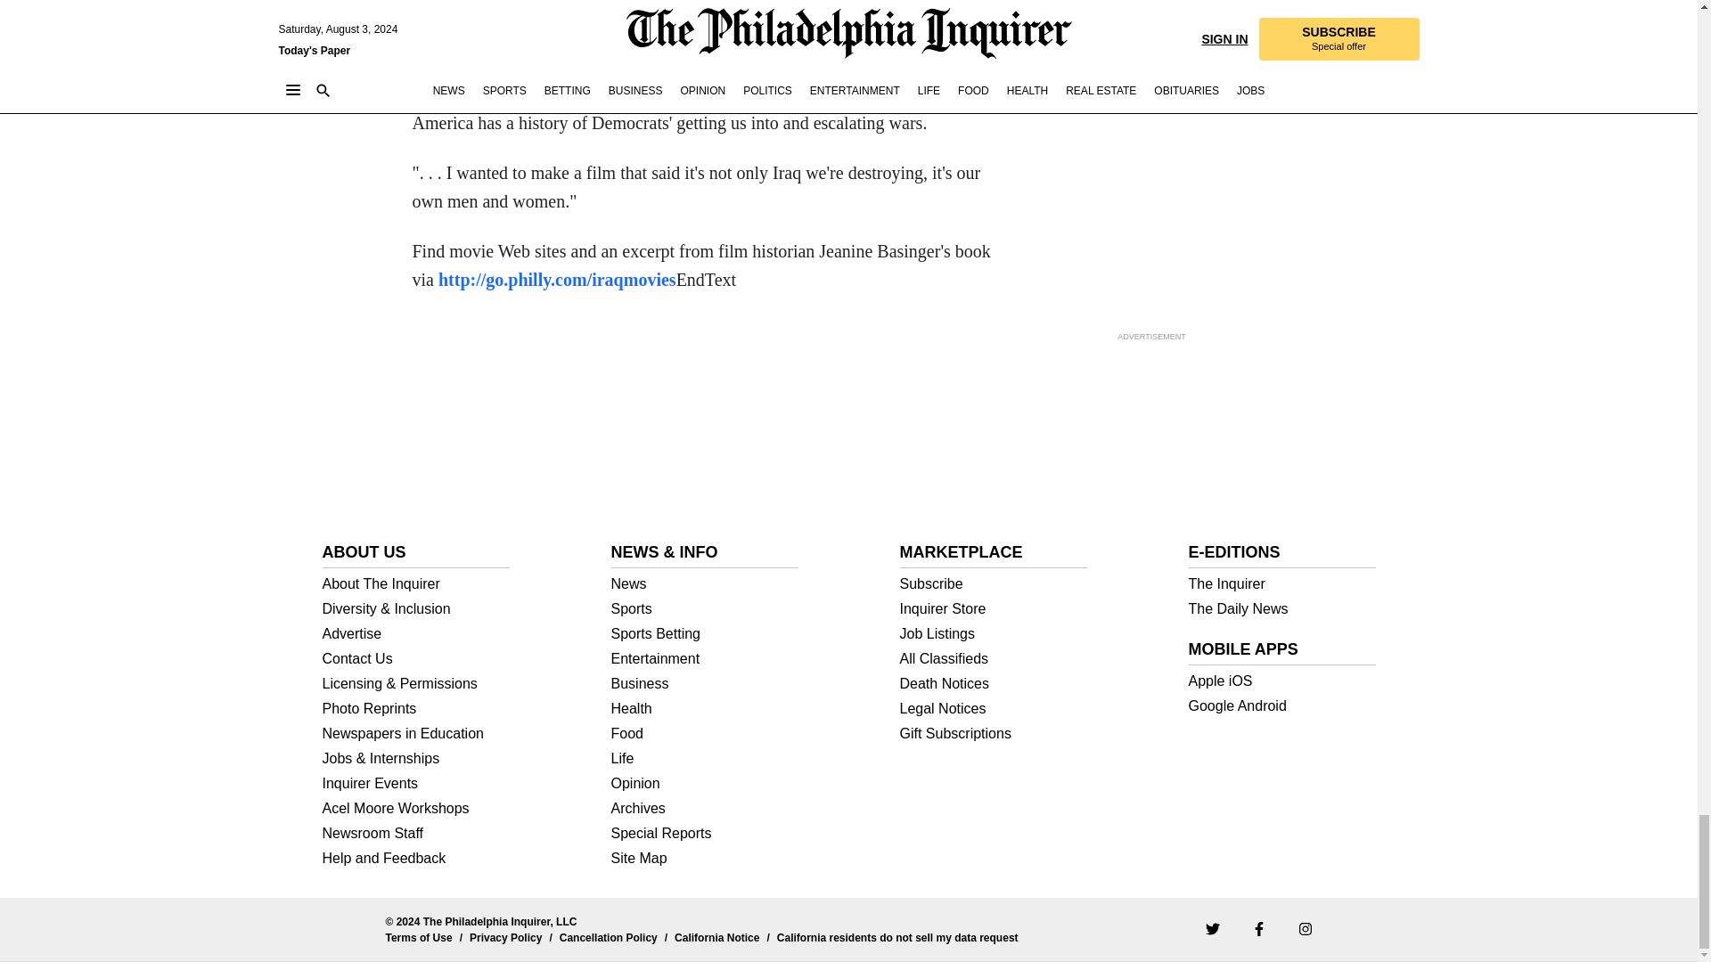  Describe the element at coordinates (1211, 928) in the screenshot. I see `Twitter` at that location.